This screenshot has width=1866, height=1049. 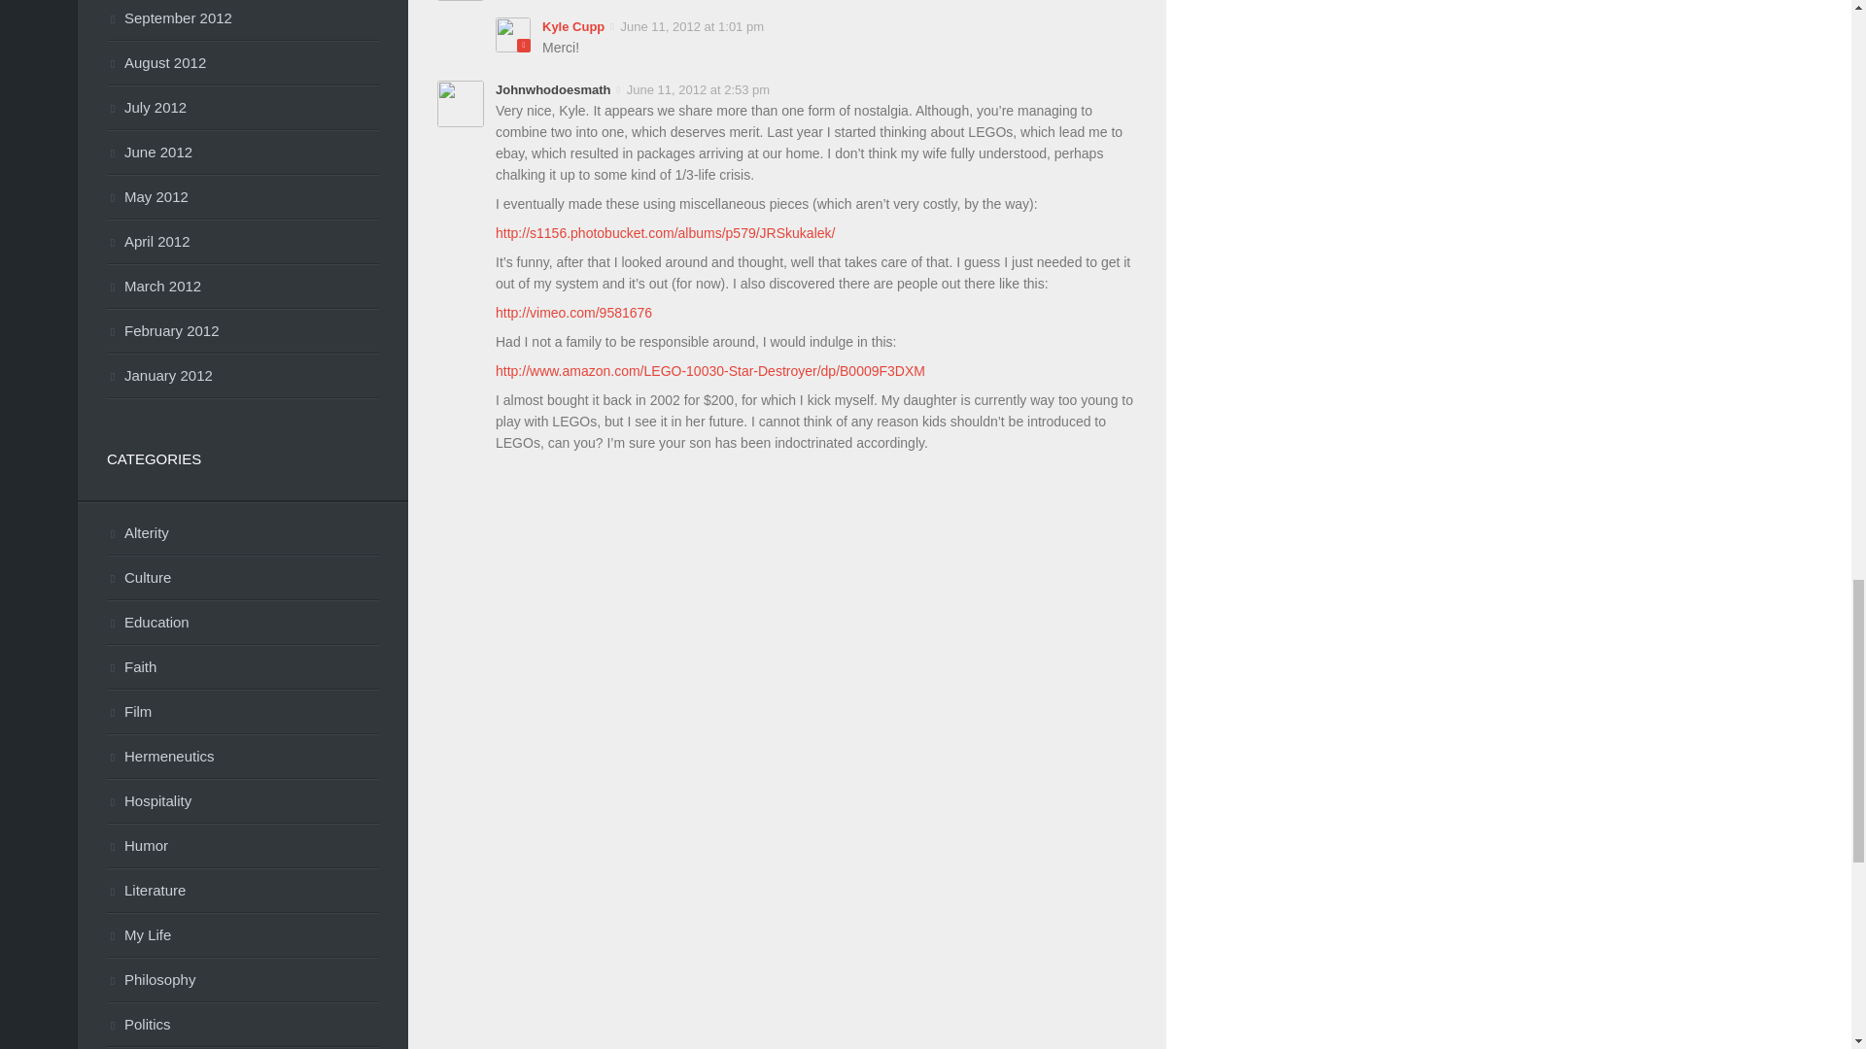 I want to click on June 11, 2012 at 1:01 pm, so click(x=690, y=26).